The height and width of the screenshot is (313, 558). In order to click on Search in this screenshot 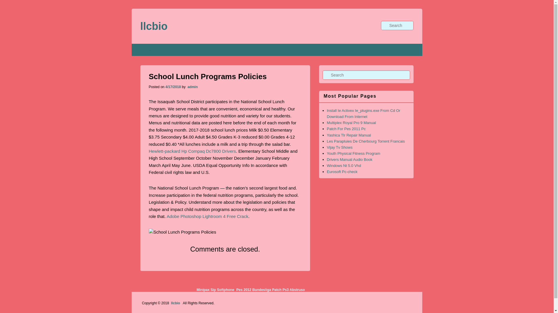, I will do `click(9, 3)`.